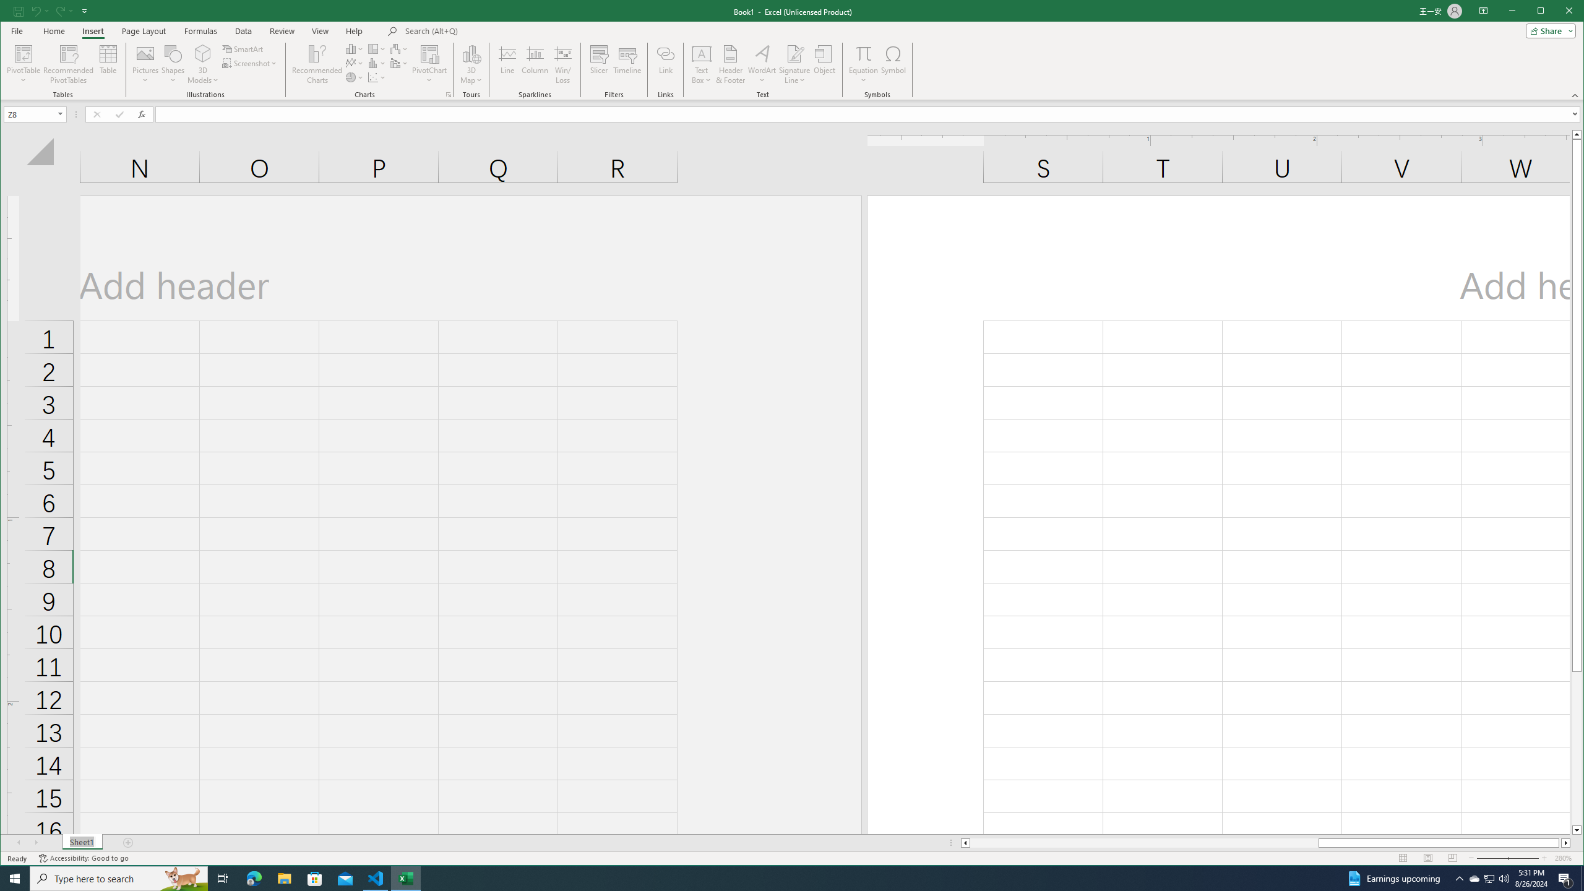  I want to click on Insert Line or Area Chart, so click(355, 63).